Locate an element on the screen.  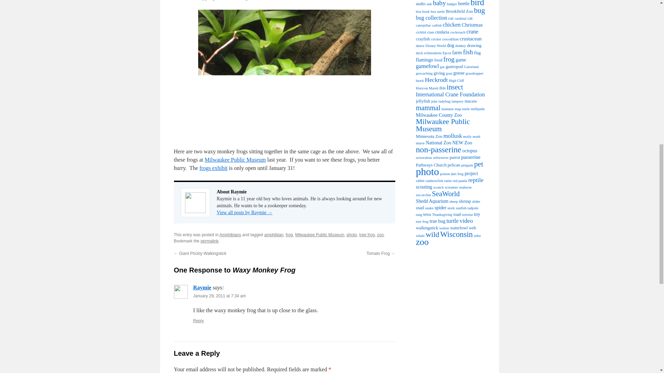
Milwaukee Public Museum is located at coordinates (235, 160).